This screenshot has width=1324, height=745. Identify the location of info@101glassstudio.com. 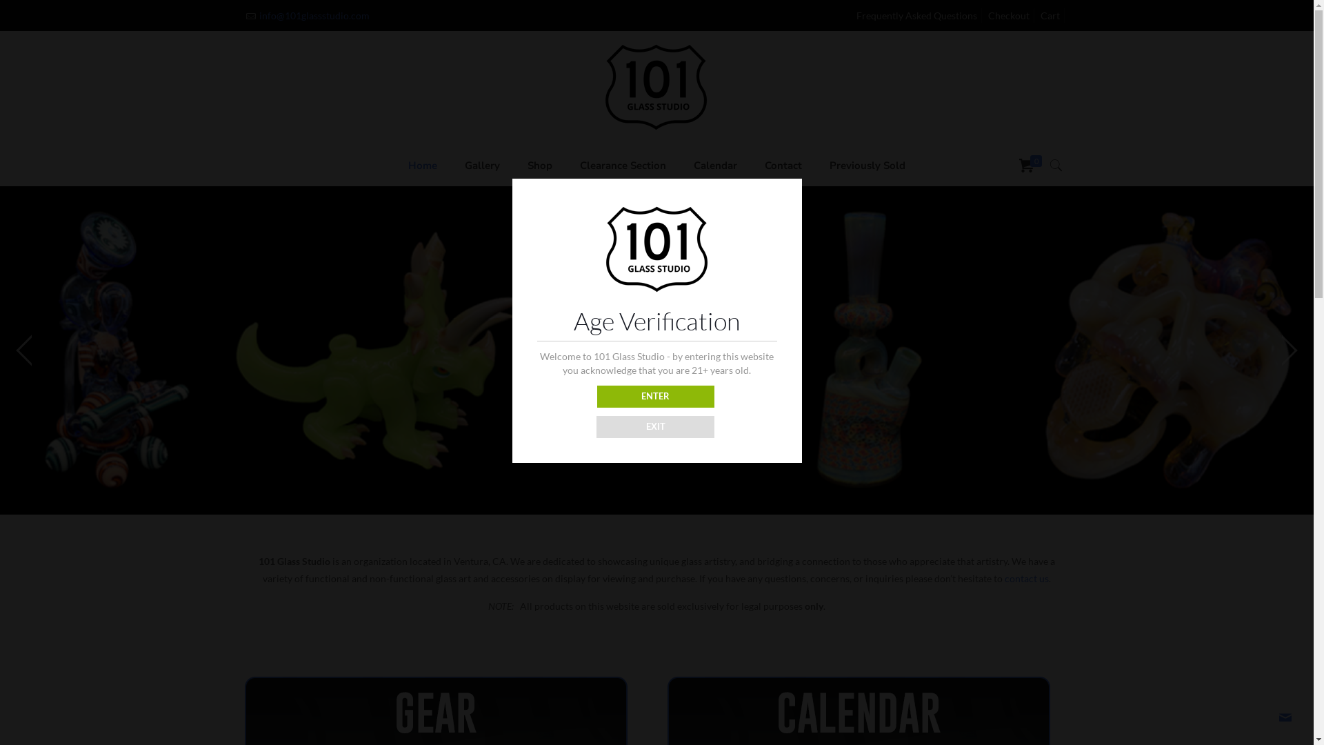
(314, 15).